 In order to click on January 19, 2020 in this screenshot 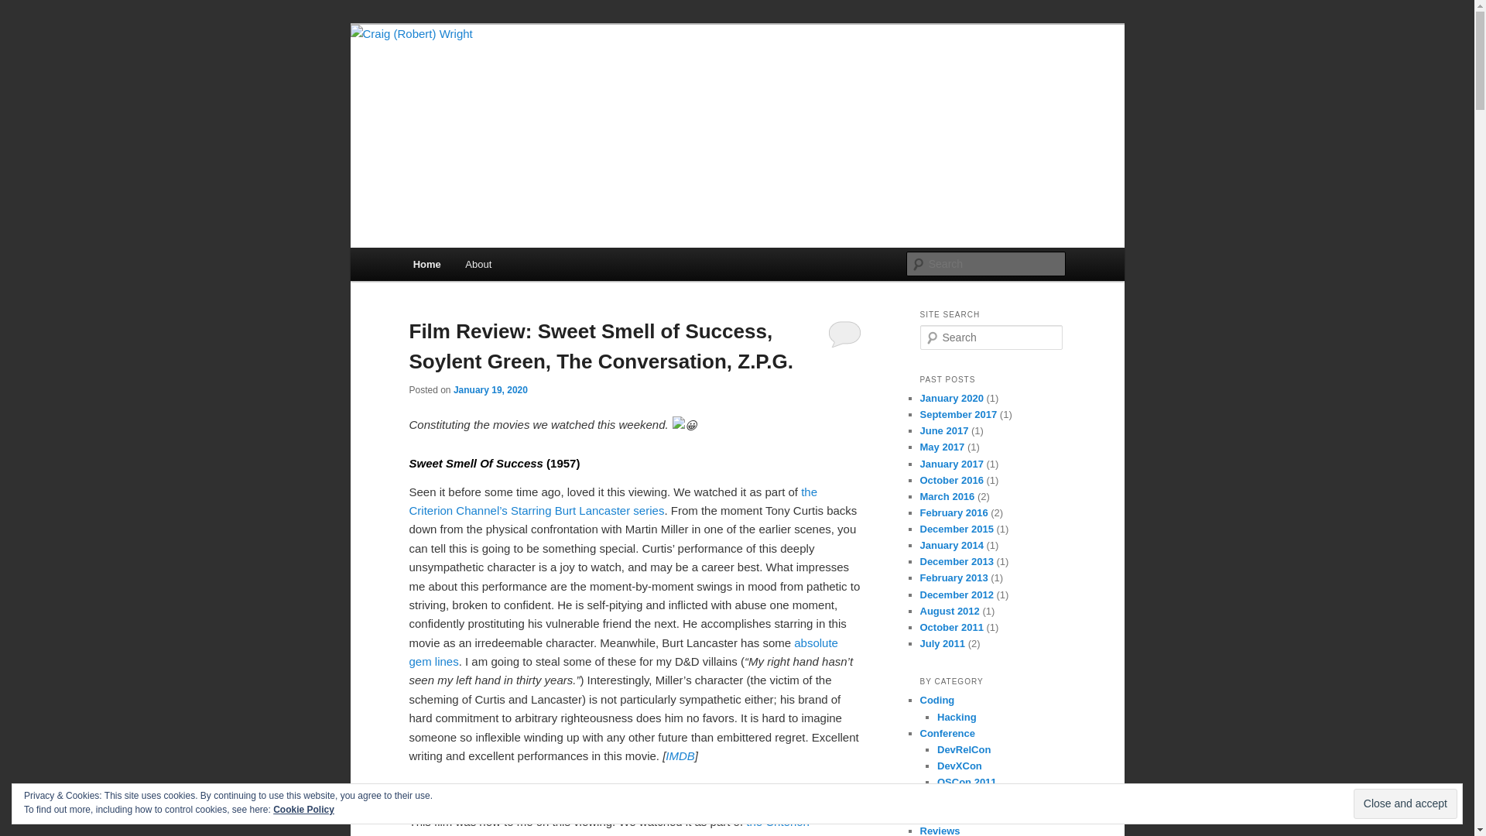, I will do `click(490, 389)`.